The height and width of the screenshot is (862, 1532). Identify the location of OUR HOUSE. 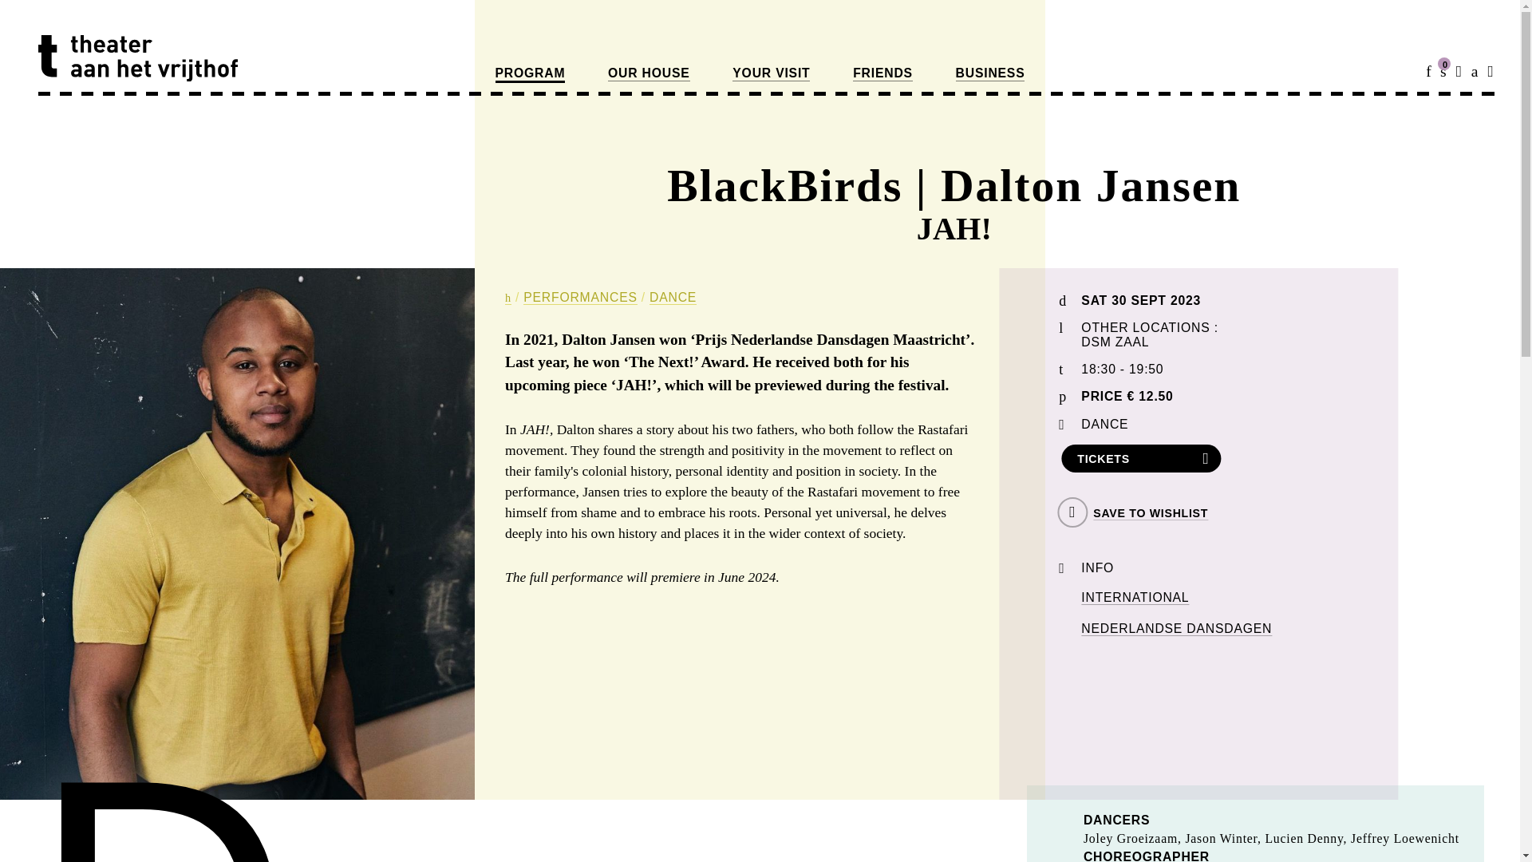
(649, 73).